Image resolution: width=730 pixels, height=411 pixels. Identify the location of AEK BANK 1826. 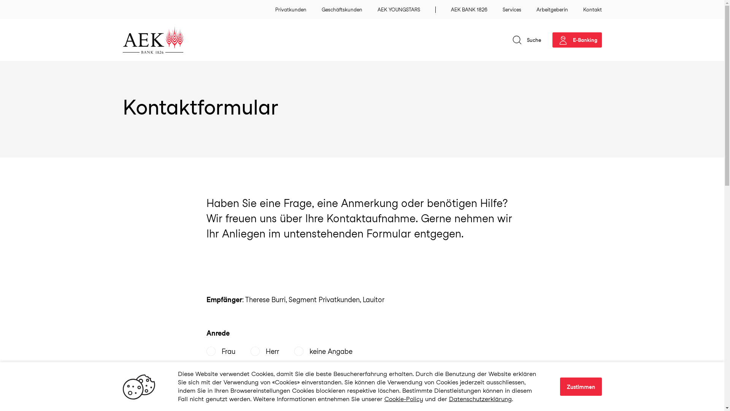
(469, 10).